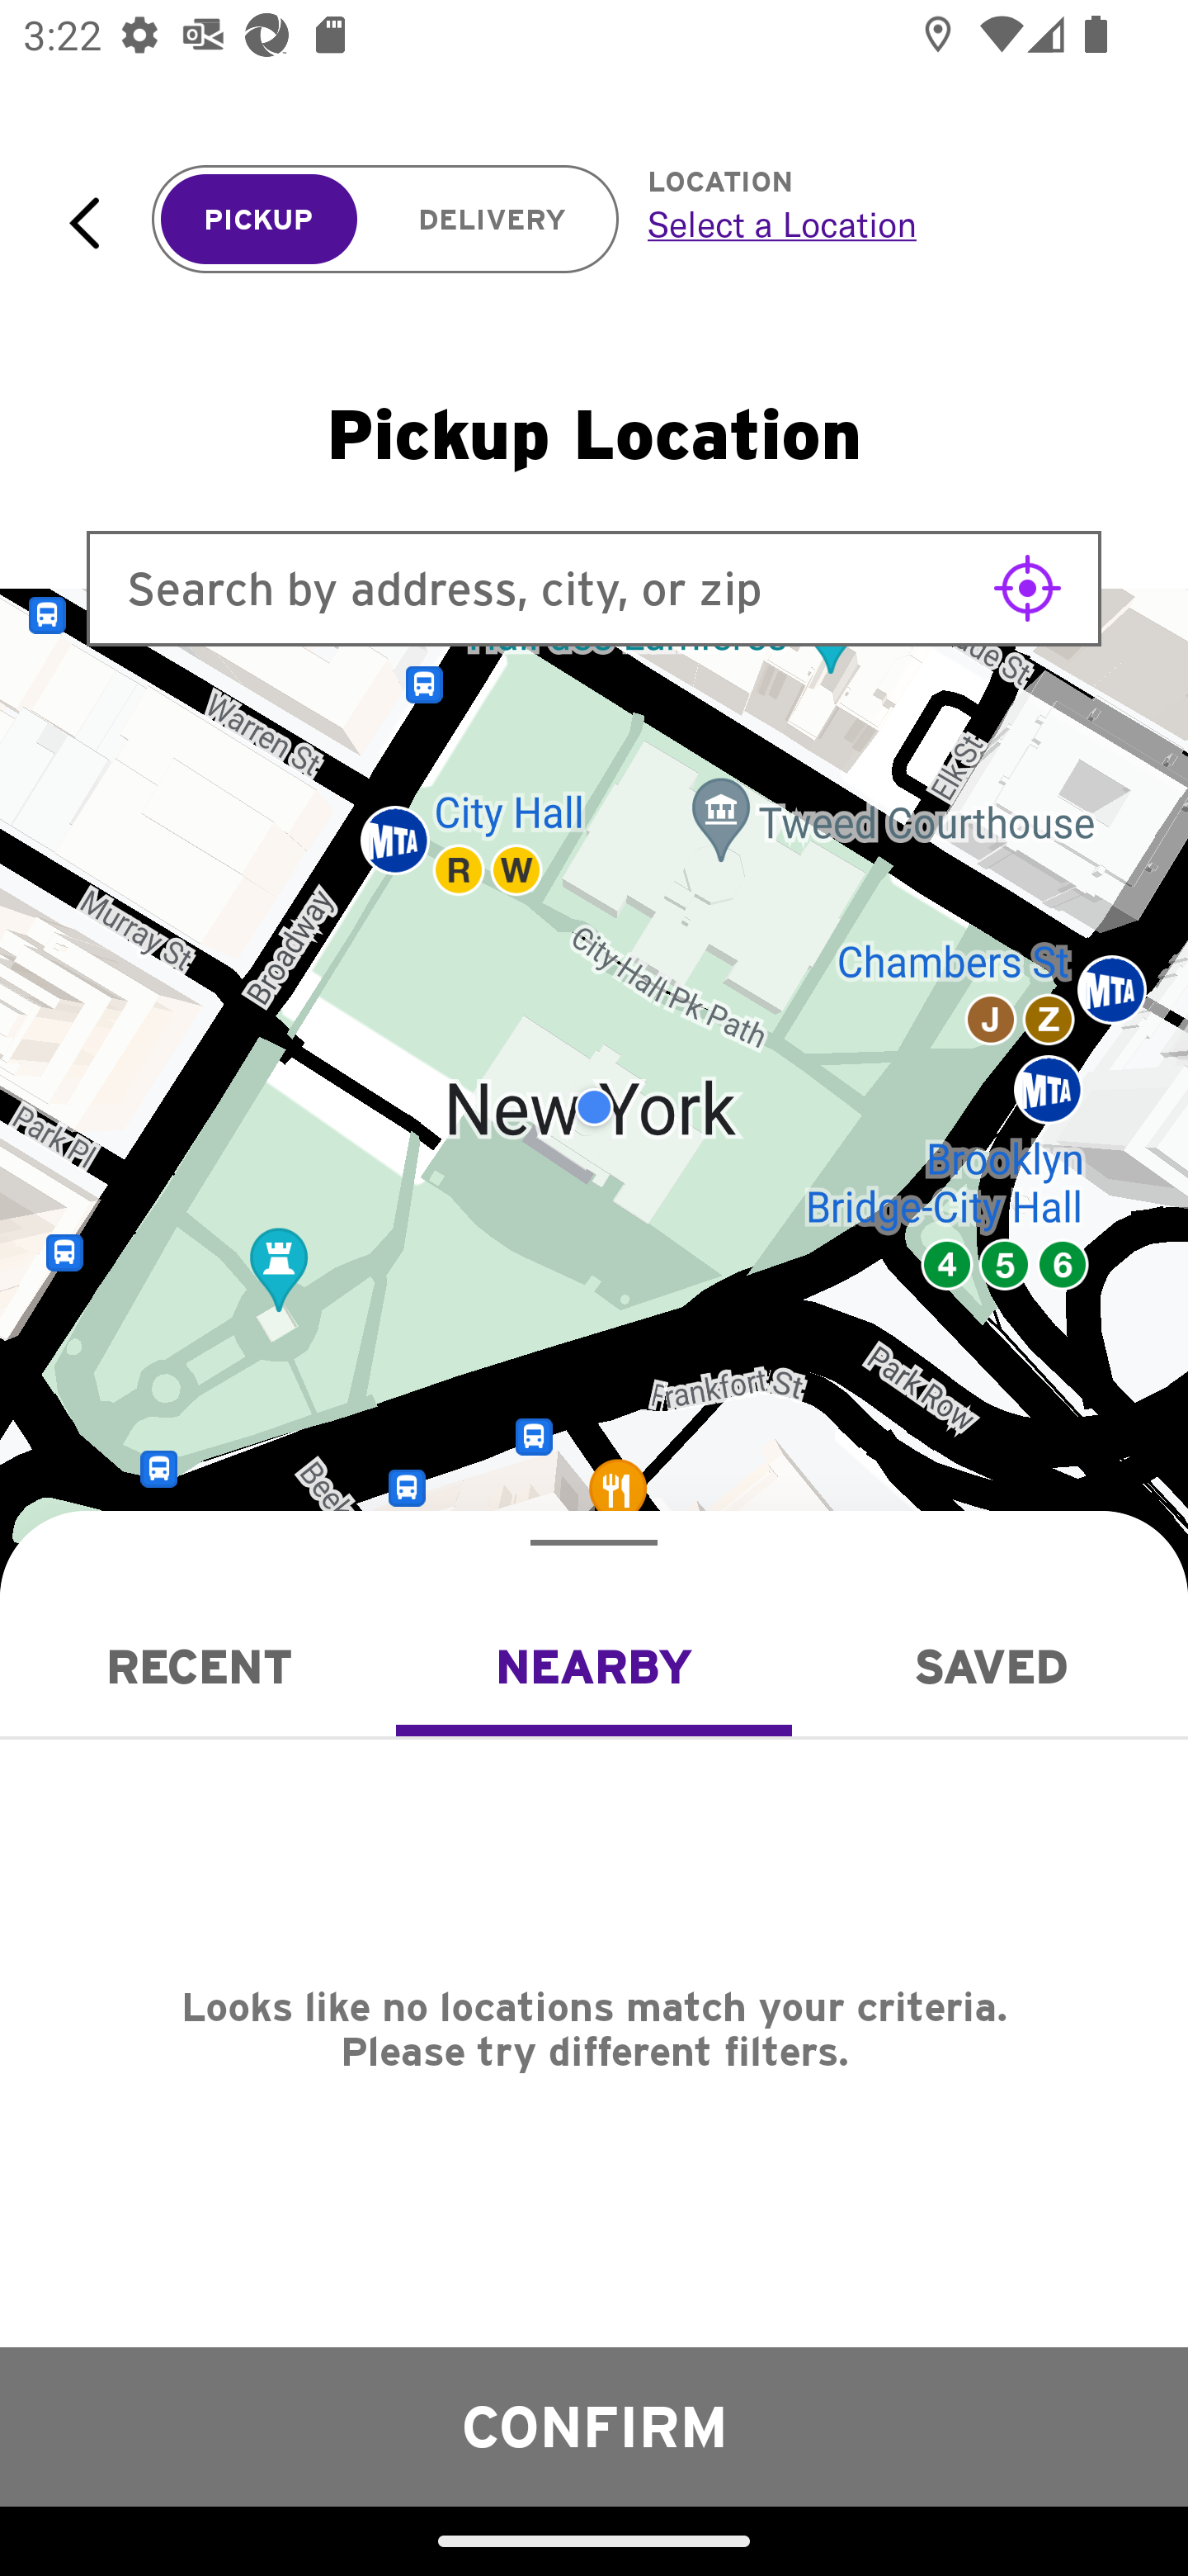 This screenshot has width=1188, height=2576. I want to click on Recent RECENT, so click(198, 1666).